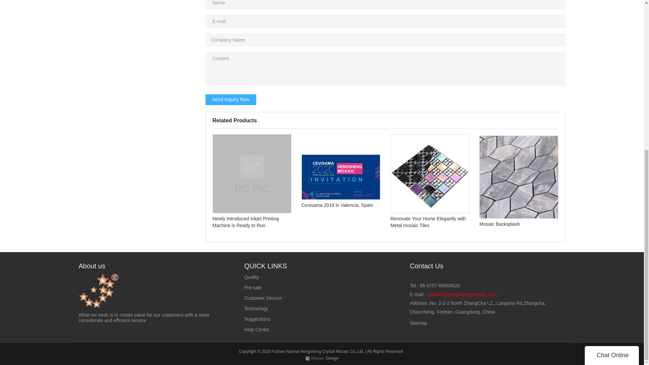 This screenshot has width=649, height=365. What do you see at coordinates (231, 99) in the screenshot?
I see `Send Inquiry Now` at bounding box center [231, 99].